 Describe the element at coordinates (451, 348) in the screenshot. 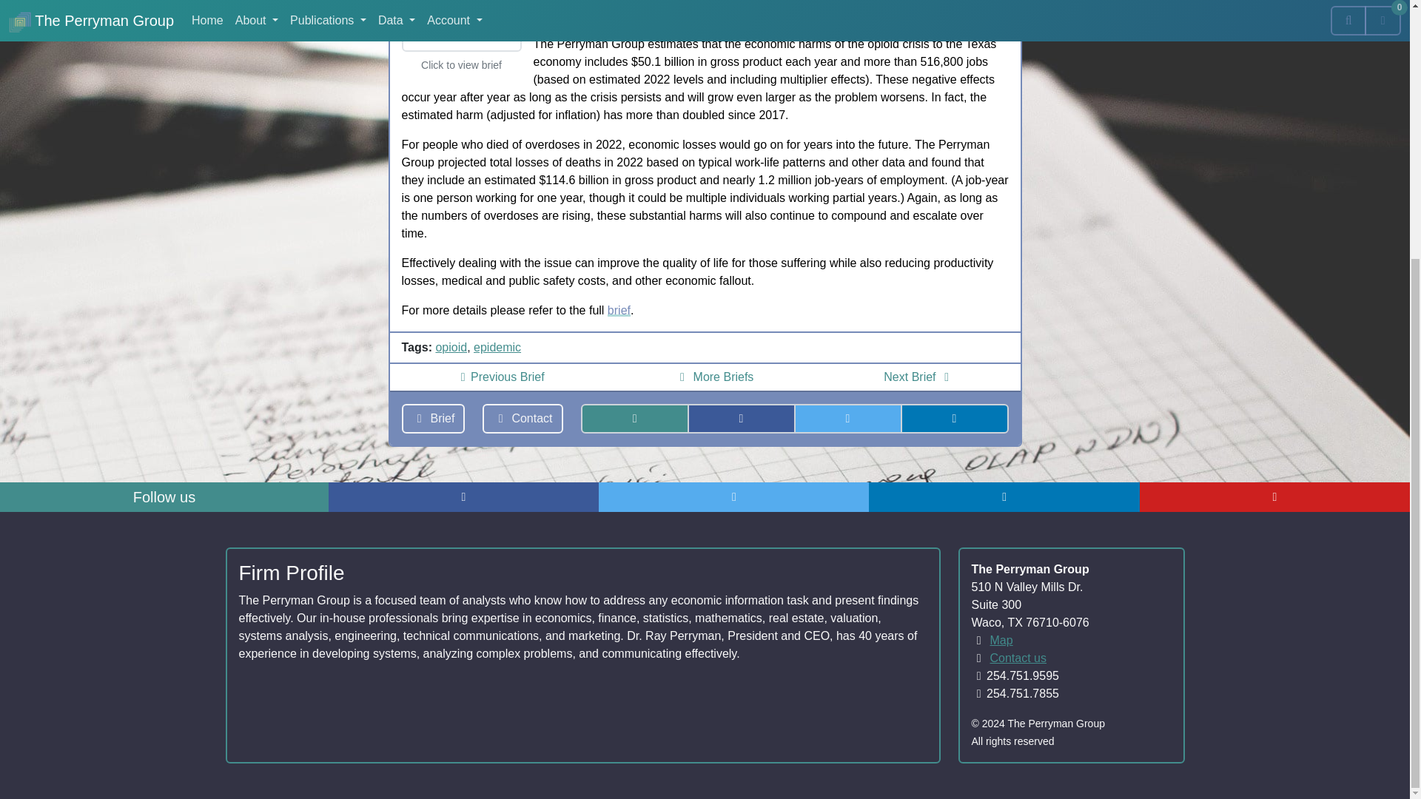

I see `opioid` at that location.